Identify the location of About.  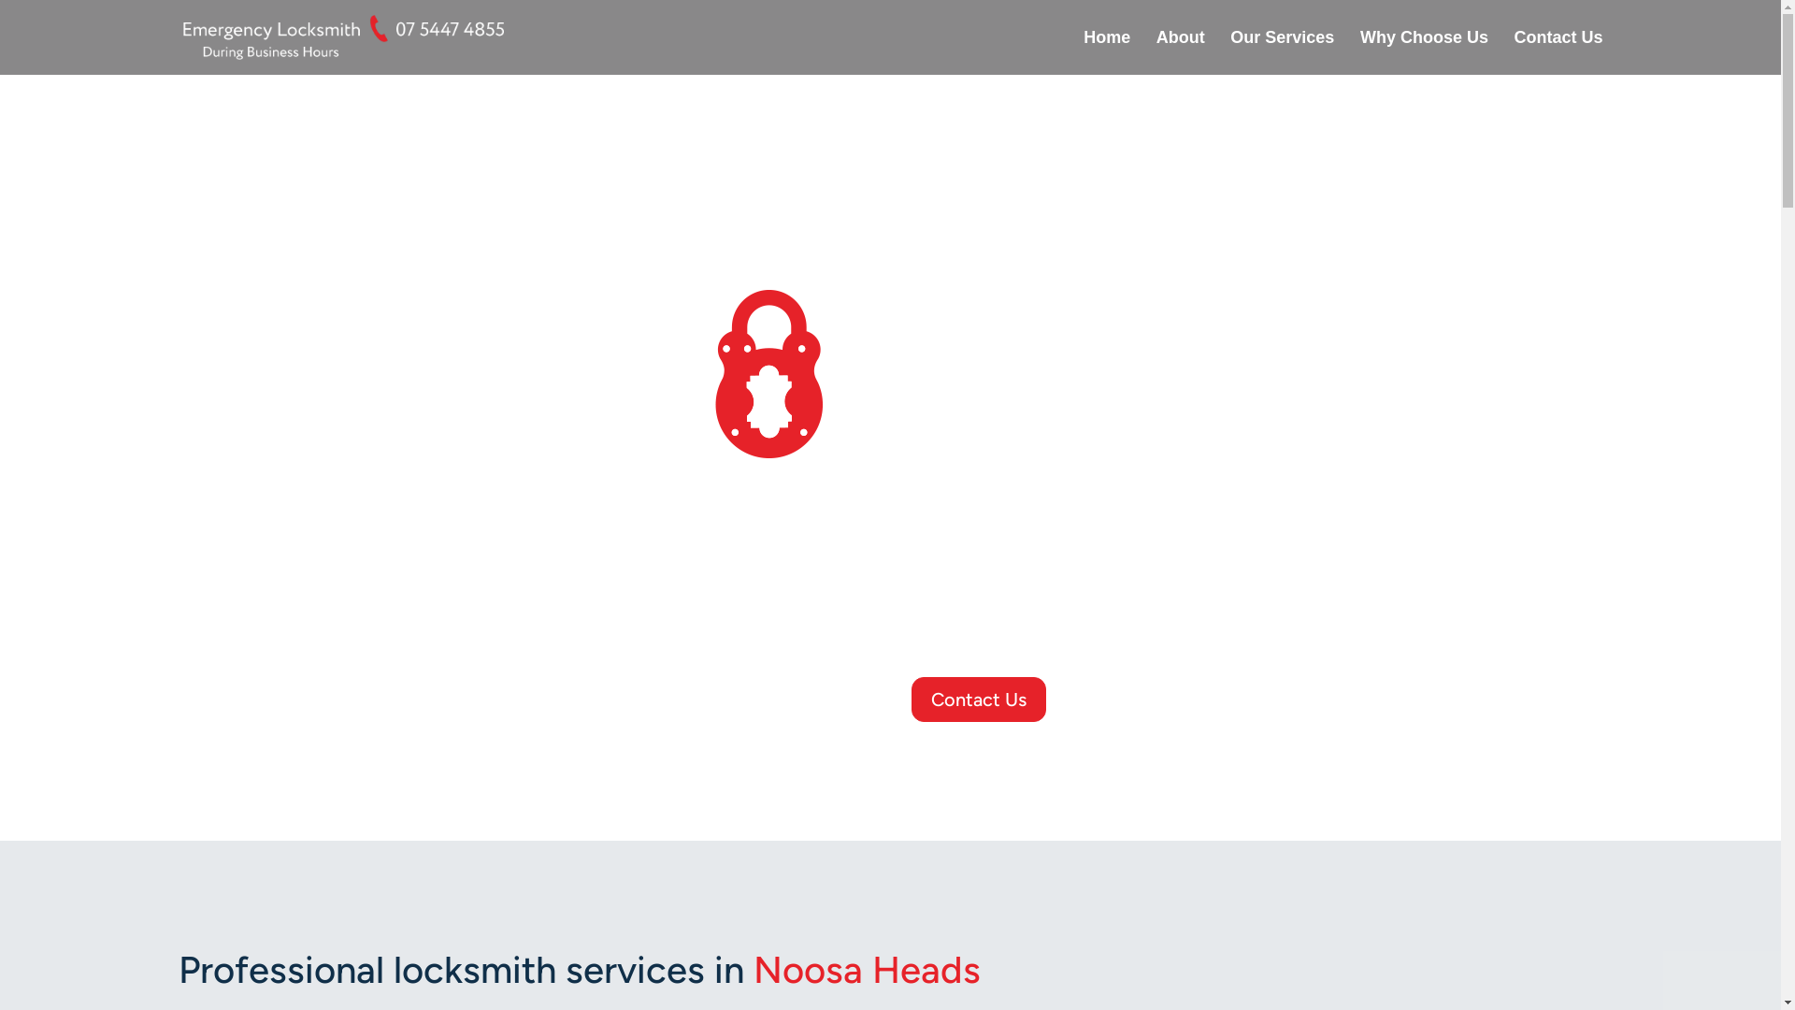
(1181, 52).